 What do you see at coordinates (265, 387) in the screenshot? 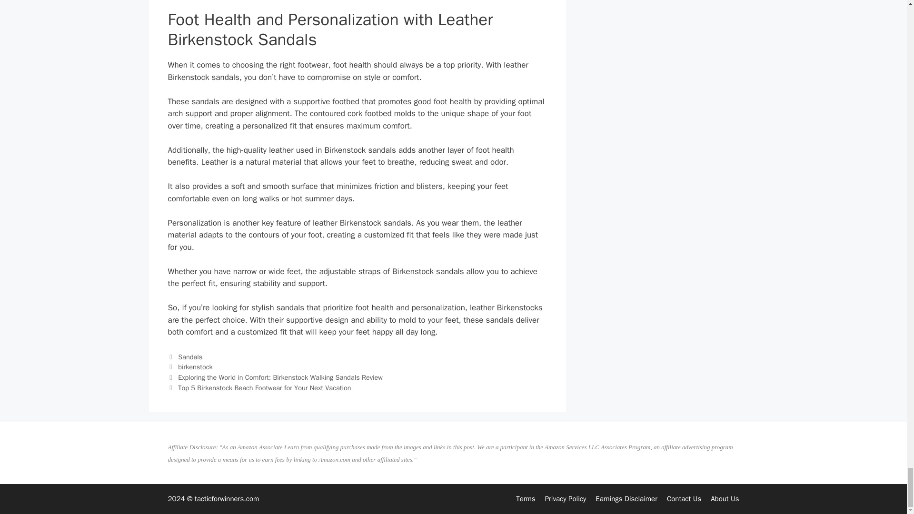
I see `Top 5 Birkenstock Beach Footwear for Your Next Vacation` at bounding box center [265, 387].